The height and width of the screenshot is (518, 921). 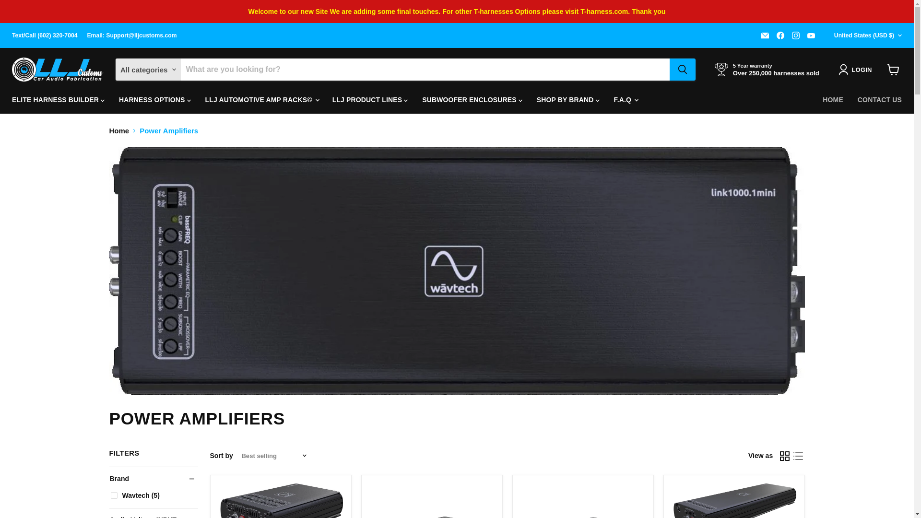 I want to click on Instagram, so click(x=795, y=35).